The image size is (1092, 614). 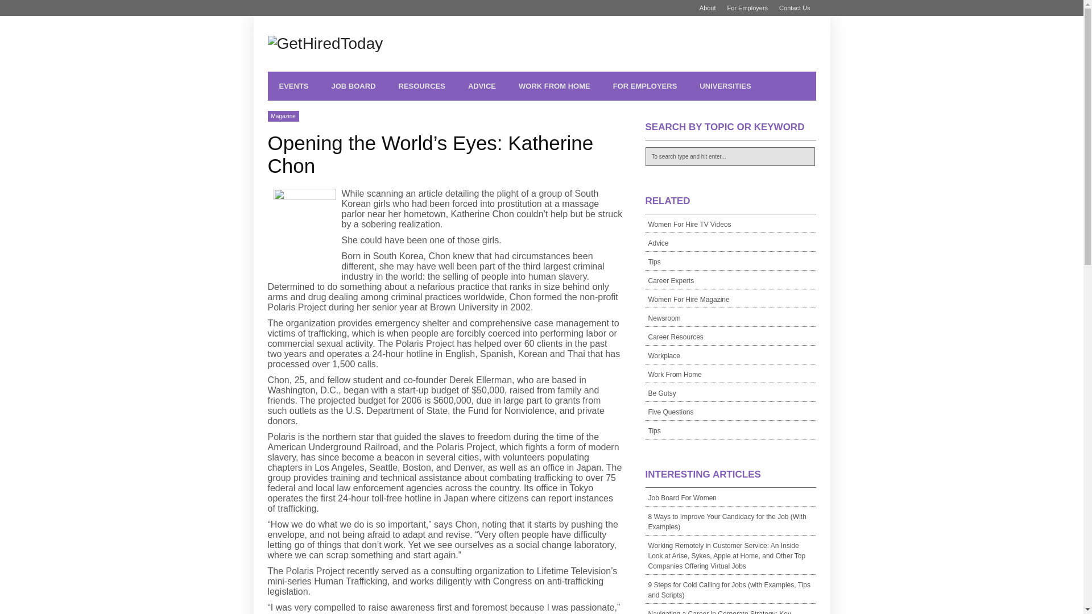 What do you see at coordinates (354, 86) in the screenshot?
I see `JOB BOARD` at bounding box center [354, 86].